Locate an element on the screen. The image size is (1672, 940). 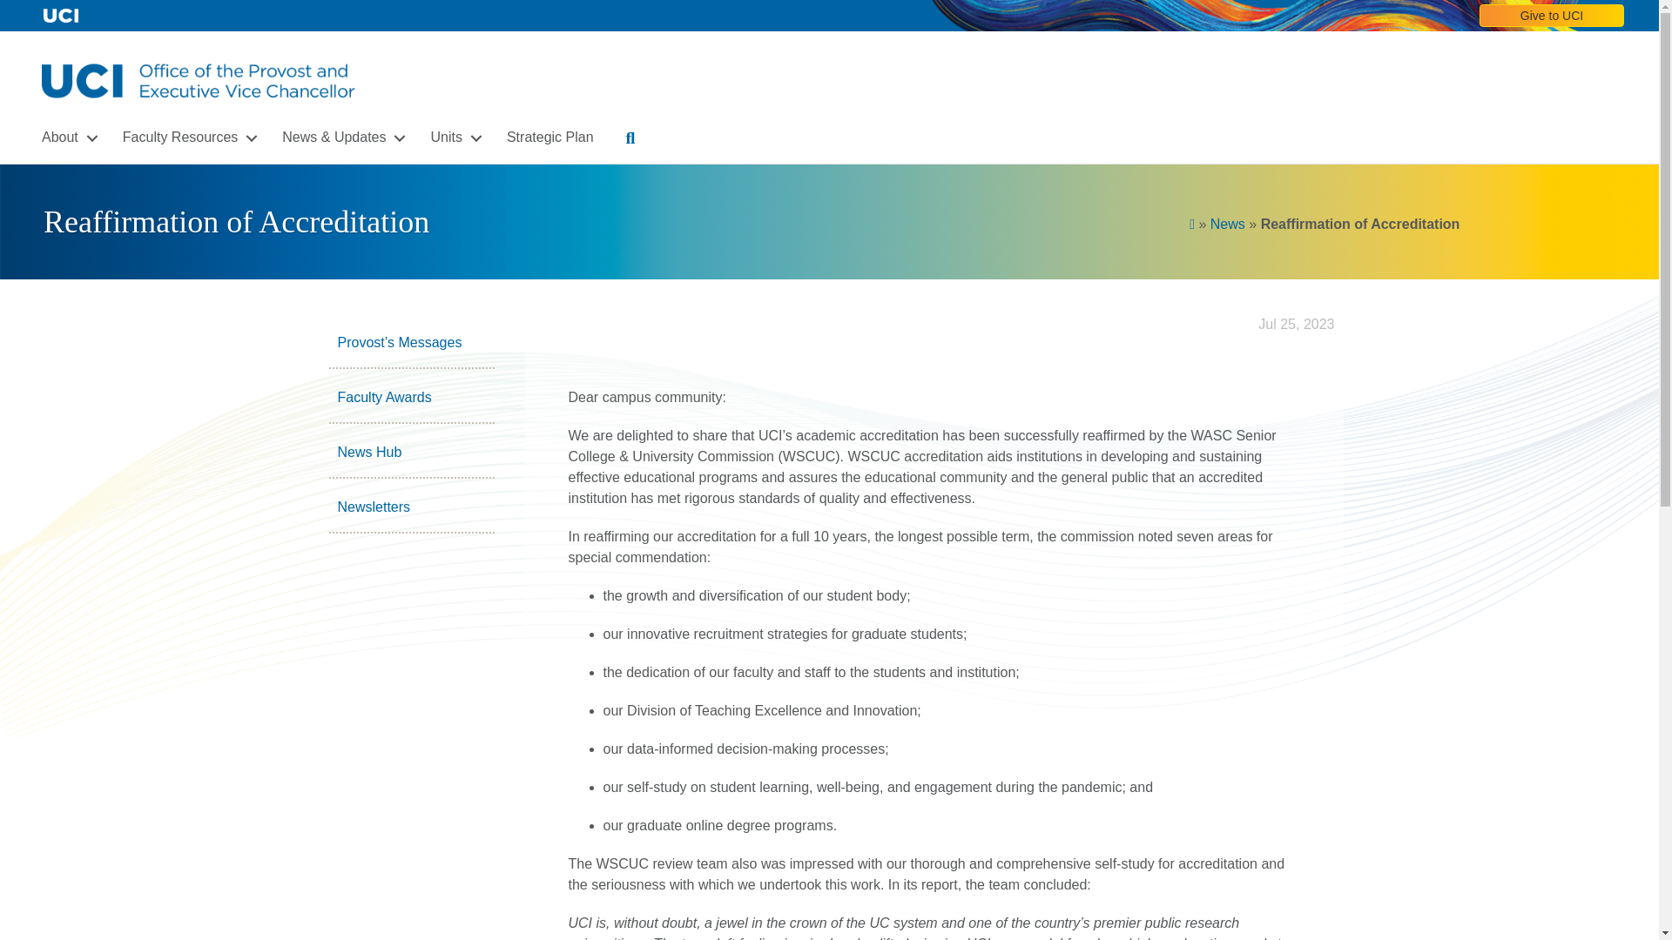
Faculty Resources is located at coordinates (186, 138).